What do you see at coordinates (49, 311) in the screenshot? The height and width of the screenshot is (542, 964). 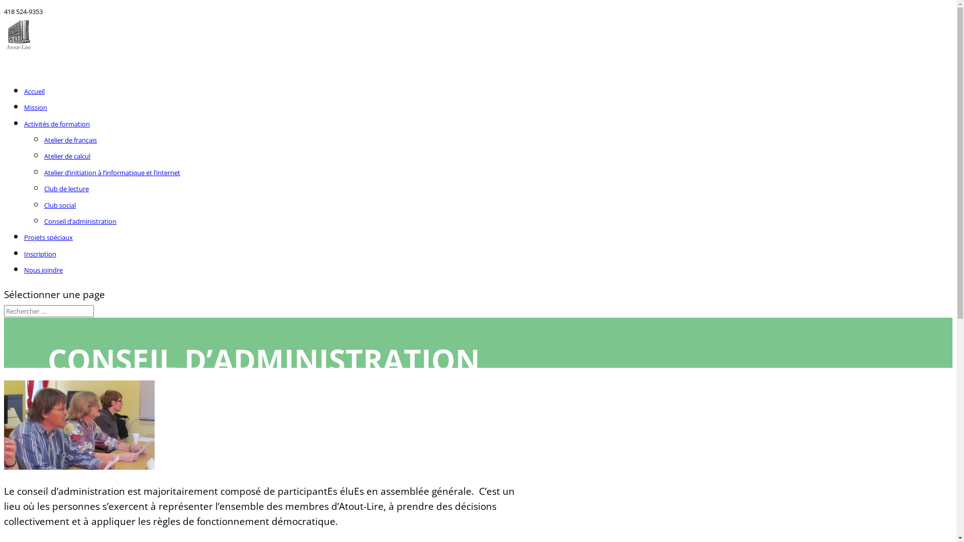 I see `Rechercher:` at bounding box center [49, 311].